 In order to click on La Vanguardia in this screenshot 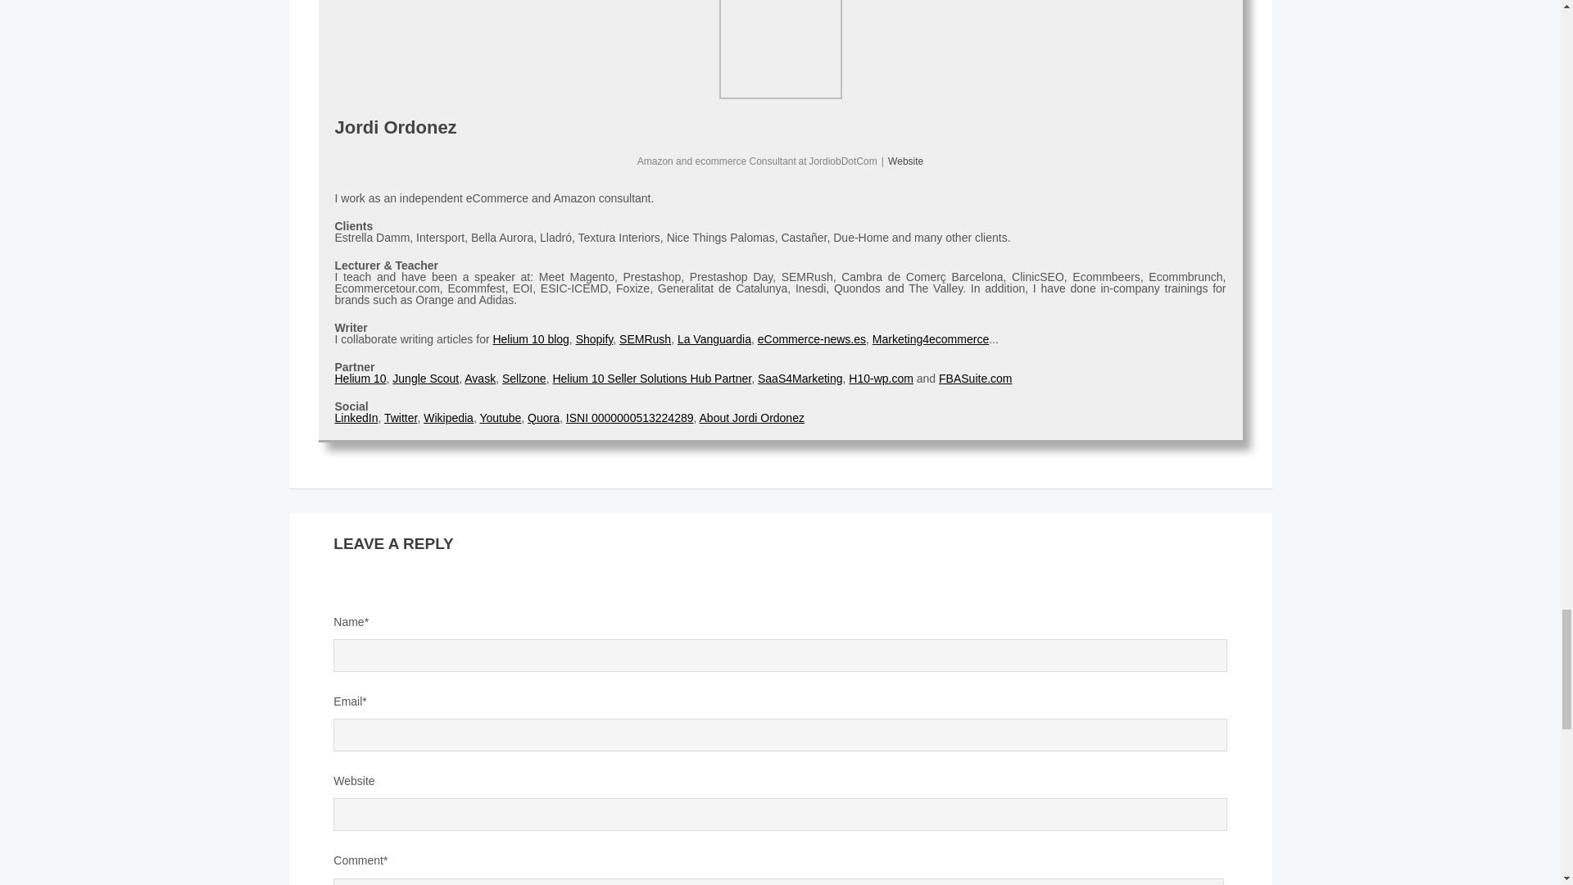, I will do `click(714, 339)`.